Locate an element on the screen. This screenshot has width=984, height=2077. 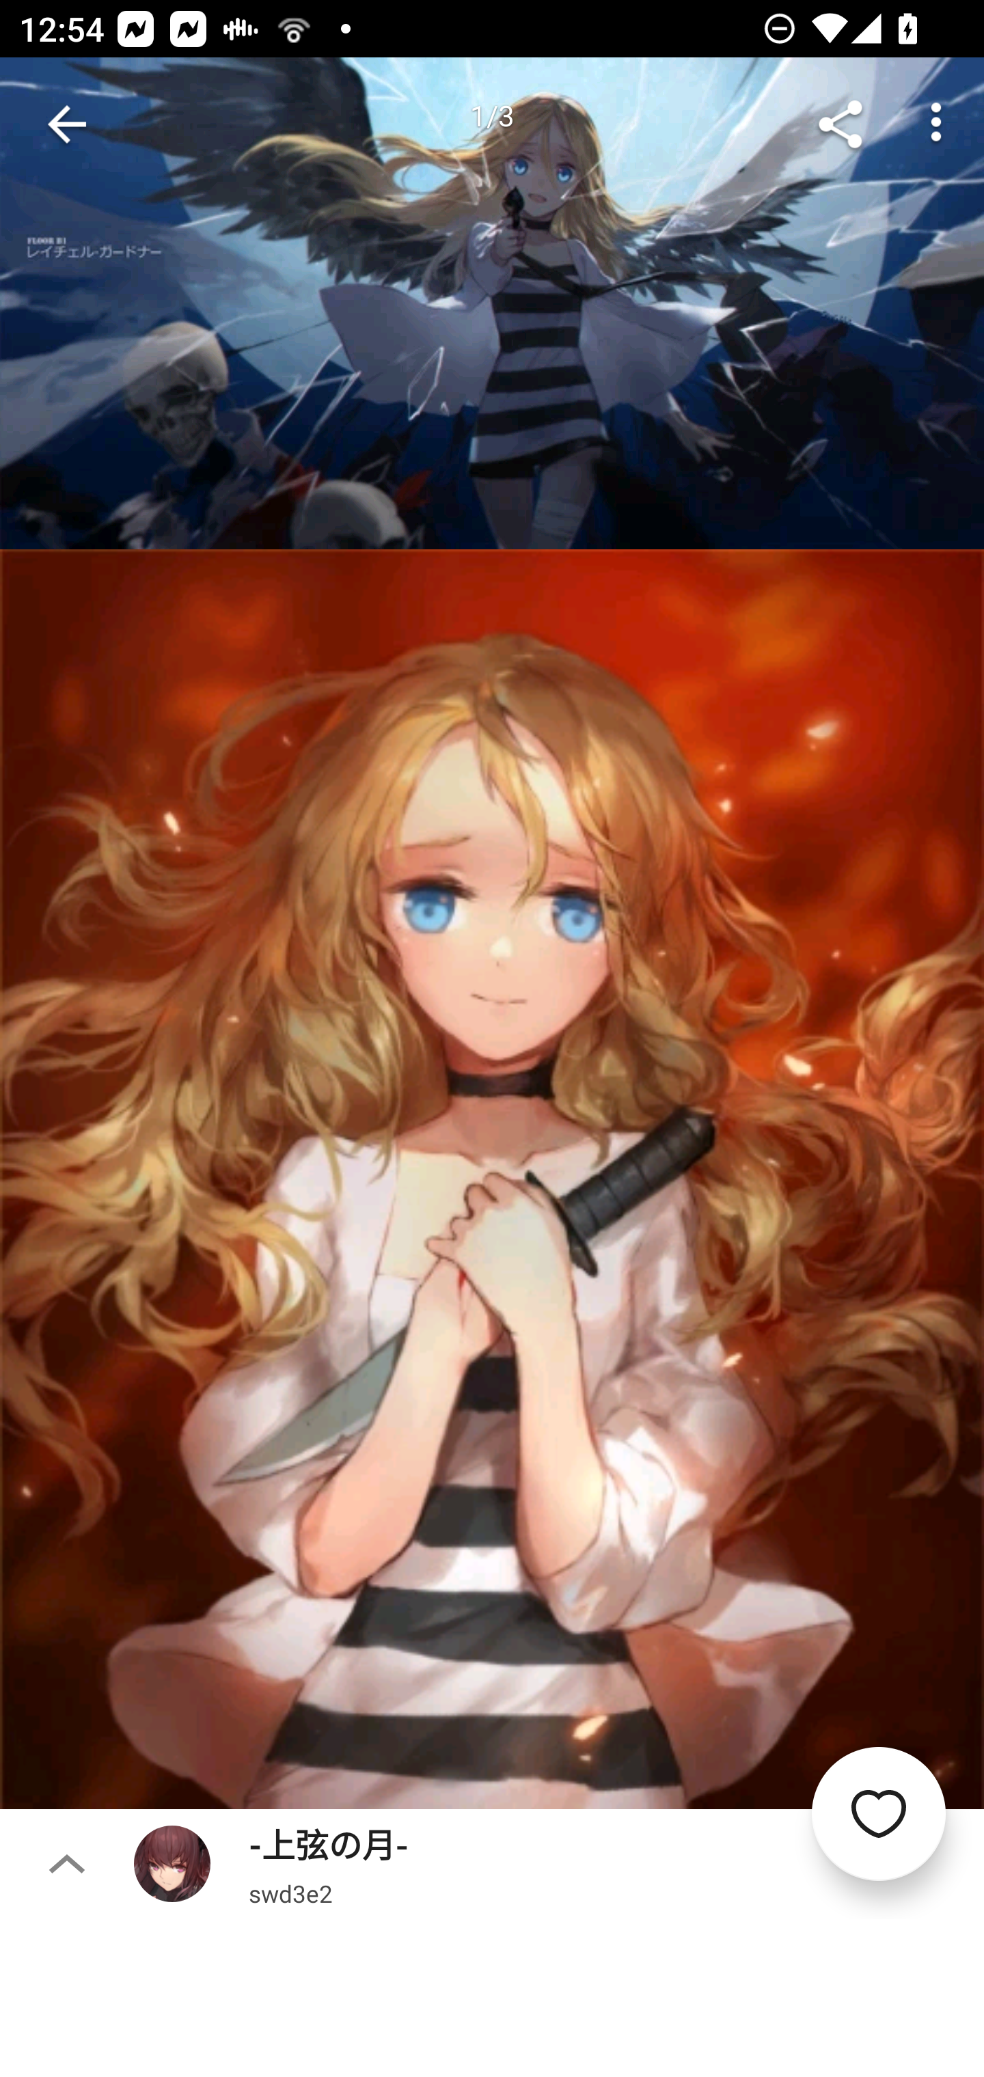
More options is located at coordinates (936, 124).